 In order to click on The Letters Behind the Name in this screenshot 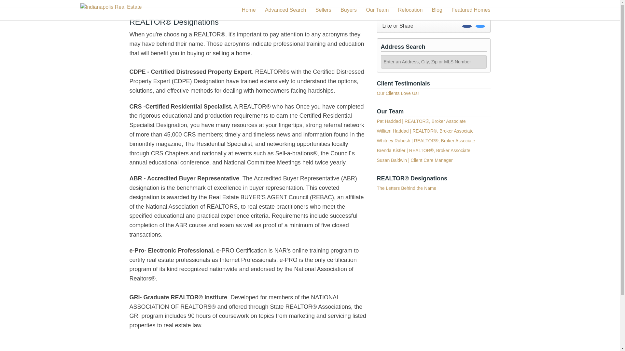, I will do `click(406, 188)`.